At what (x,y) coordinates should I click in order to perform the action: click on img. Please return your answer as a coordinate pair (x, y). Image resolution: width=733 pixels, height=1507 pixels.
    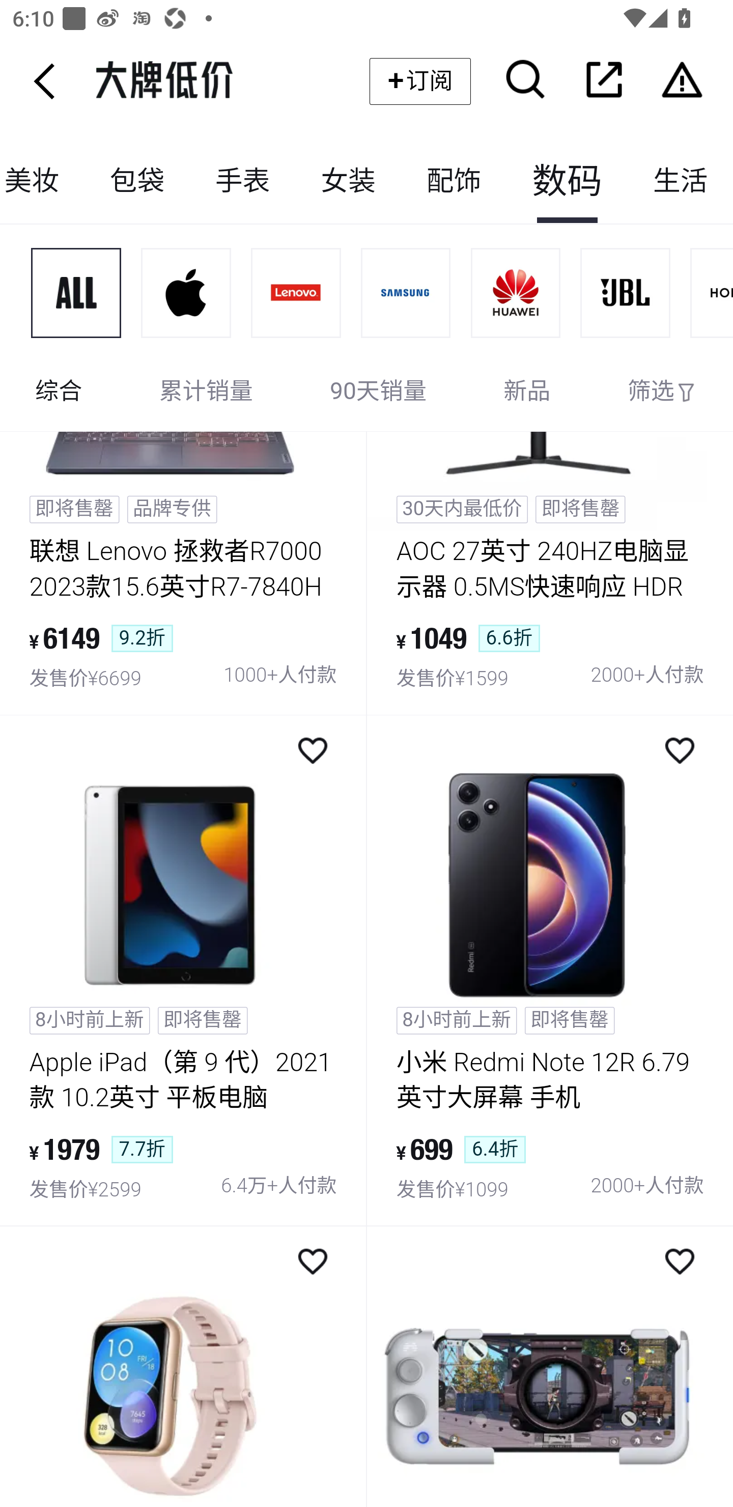
    Looking at the image, I should click on (186, 293).